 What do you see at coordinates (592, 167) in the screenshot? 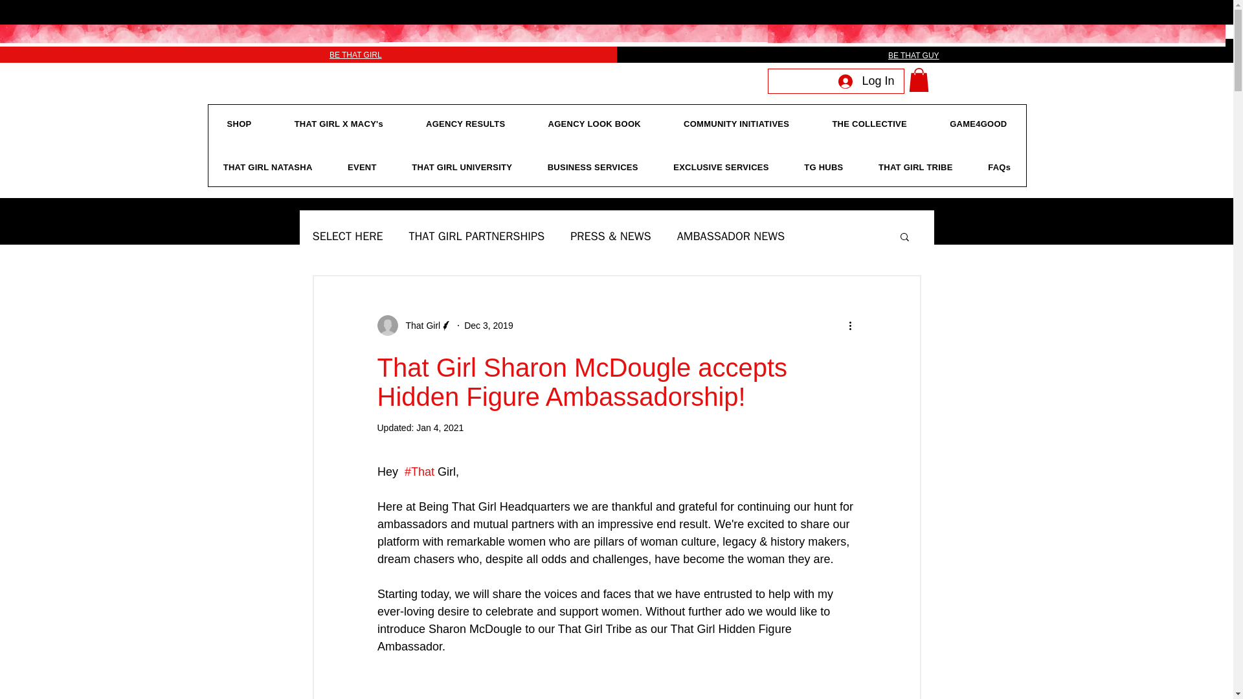
I see `BUSINESS SERVICES` at bounding box center [592, 167].